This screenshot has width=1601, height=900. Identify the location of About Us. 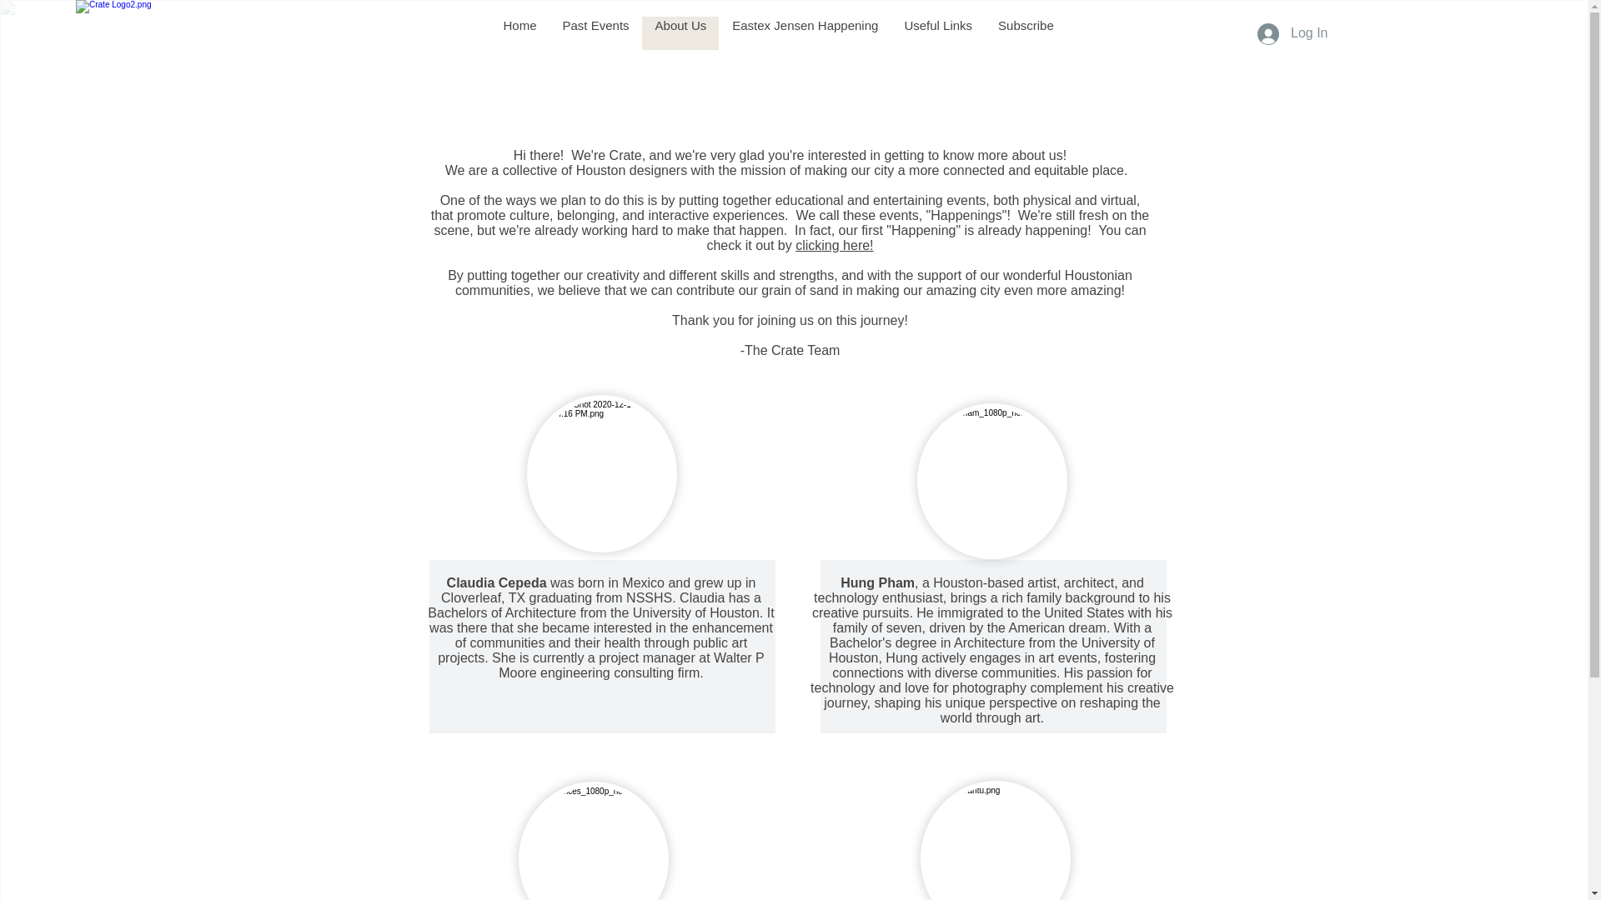
(680, 33).